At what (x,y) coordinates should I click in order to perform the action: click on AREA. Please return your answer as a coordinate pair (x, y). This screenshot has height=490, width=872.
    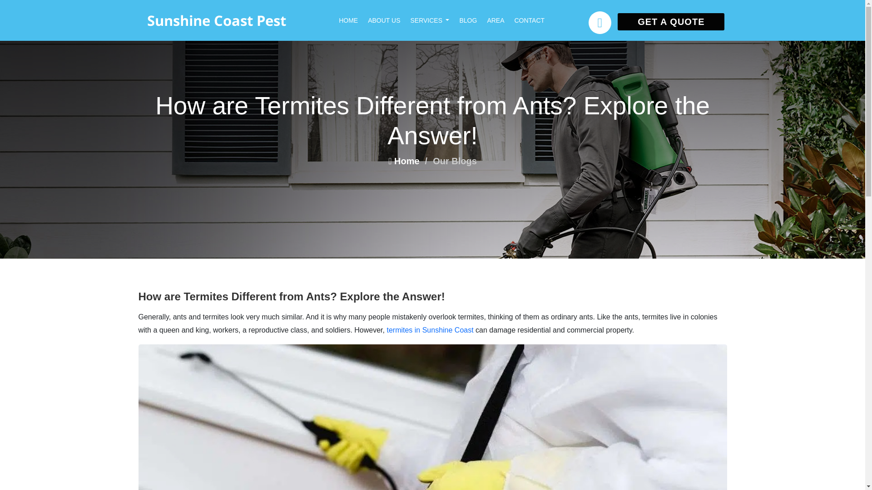
    Looking at the image, I should click on (500, 20).